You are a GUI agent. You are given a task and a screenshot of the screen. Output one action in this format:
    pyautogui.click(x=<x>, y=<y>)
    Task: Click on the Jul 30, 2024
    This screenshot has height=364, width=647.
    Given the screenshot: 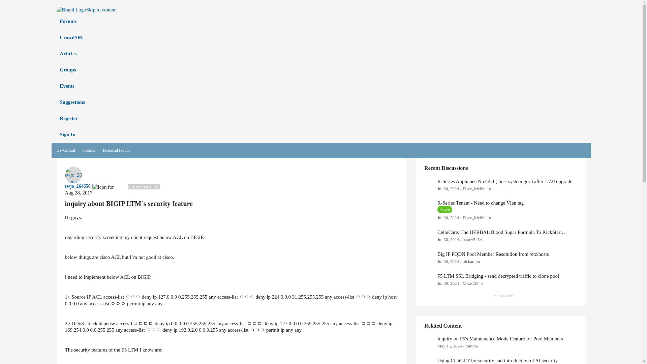 What is the action you would take?
    pyautogui.click(x=448, y=189)
    